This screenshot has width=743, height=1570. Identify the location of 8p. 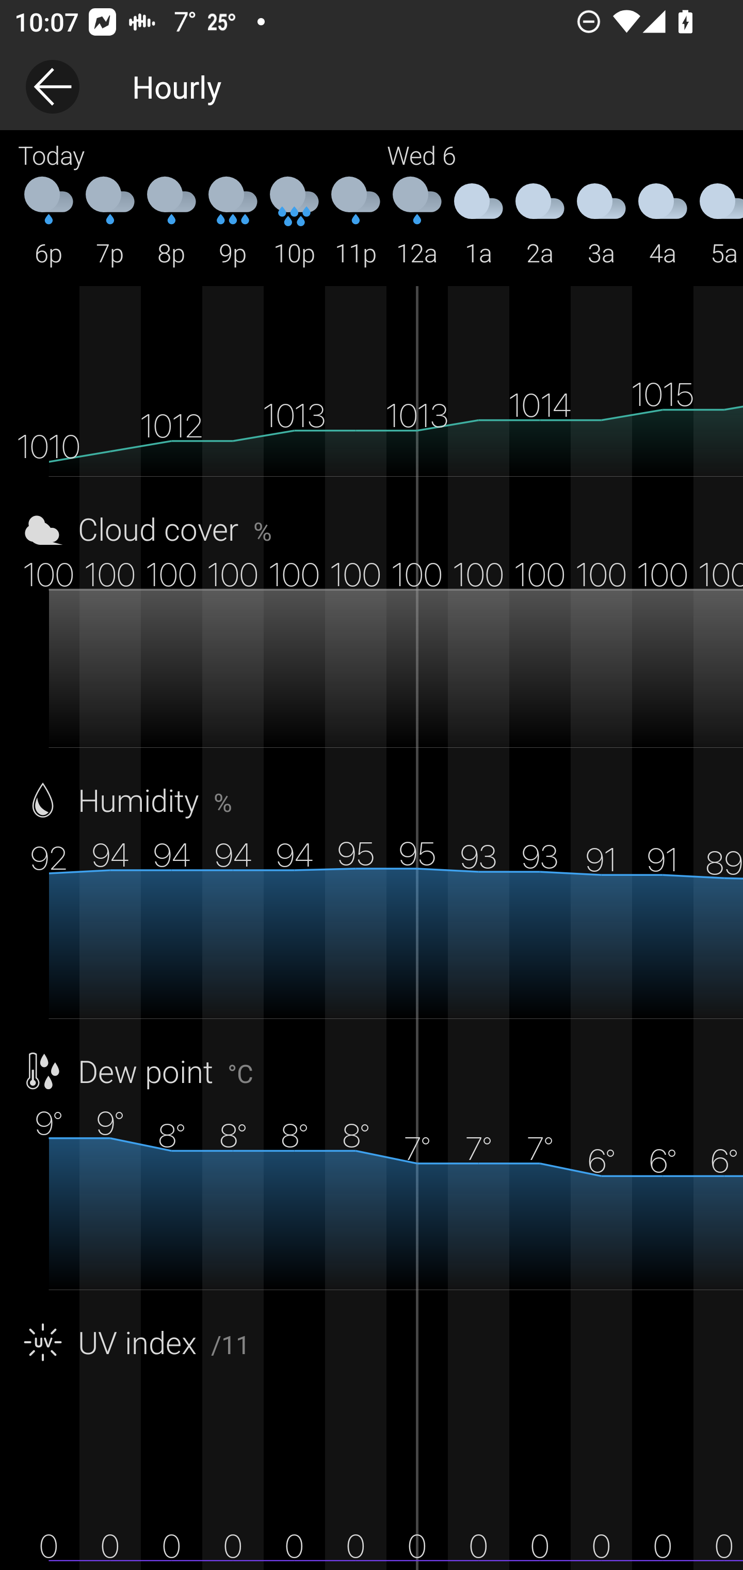
(171, 223).